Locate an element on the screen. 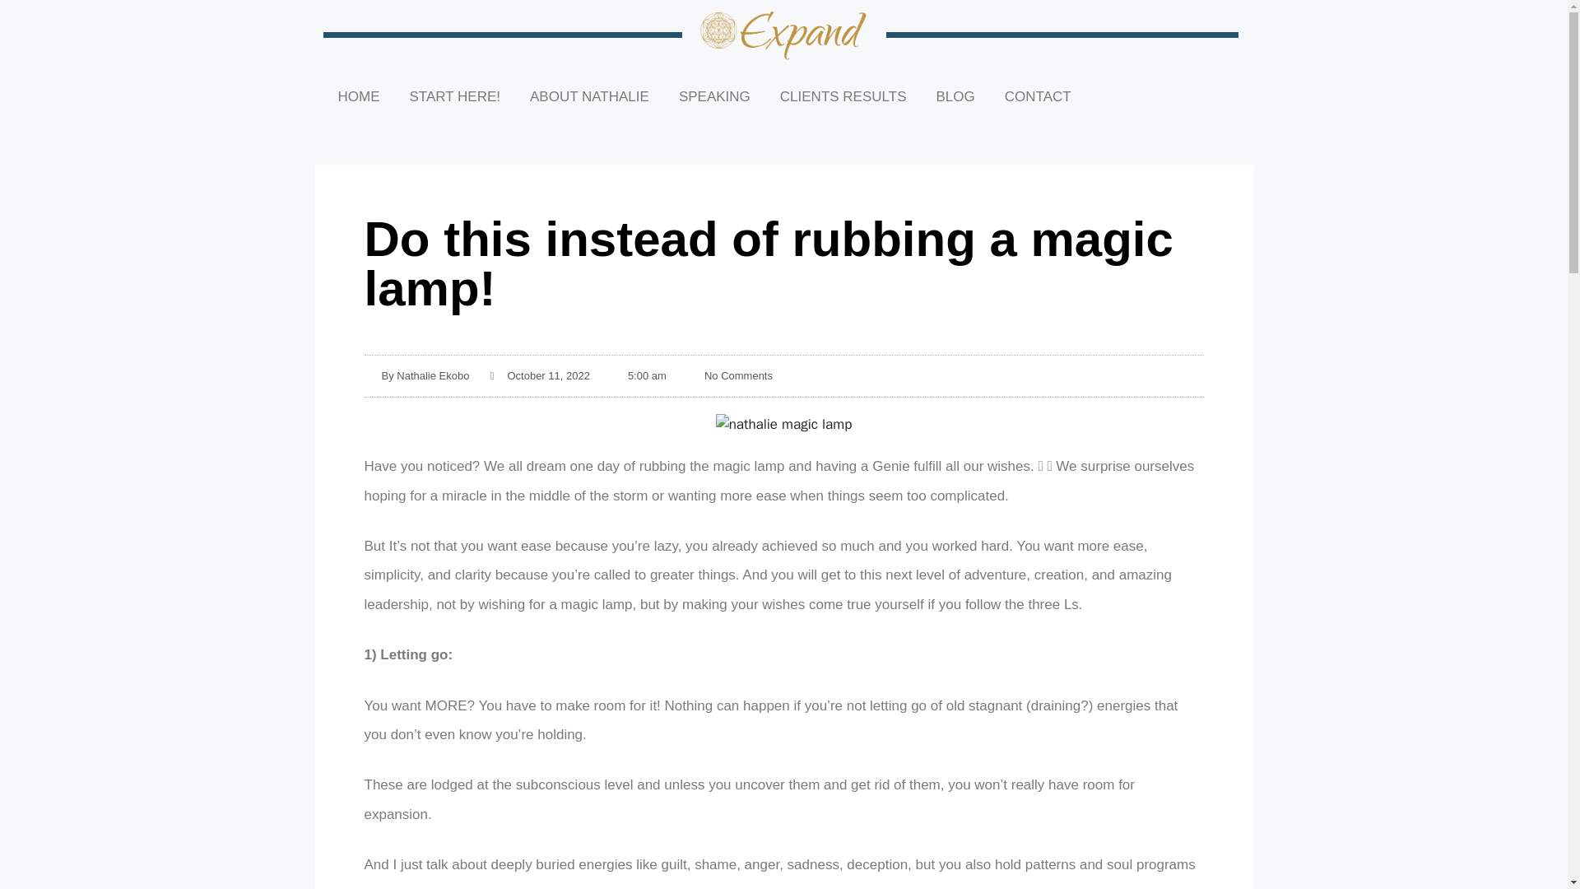 This screenshot has height=889, width=1580. CLIENTS RESULTS is located at coordinates (843, 97).